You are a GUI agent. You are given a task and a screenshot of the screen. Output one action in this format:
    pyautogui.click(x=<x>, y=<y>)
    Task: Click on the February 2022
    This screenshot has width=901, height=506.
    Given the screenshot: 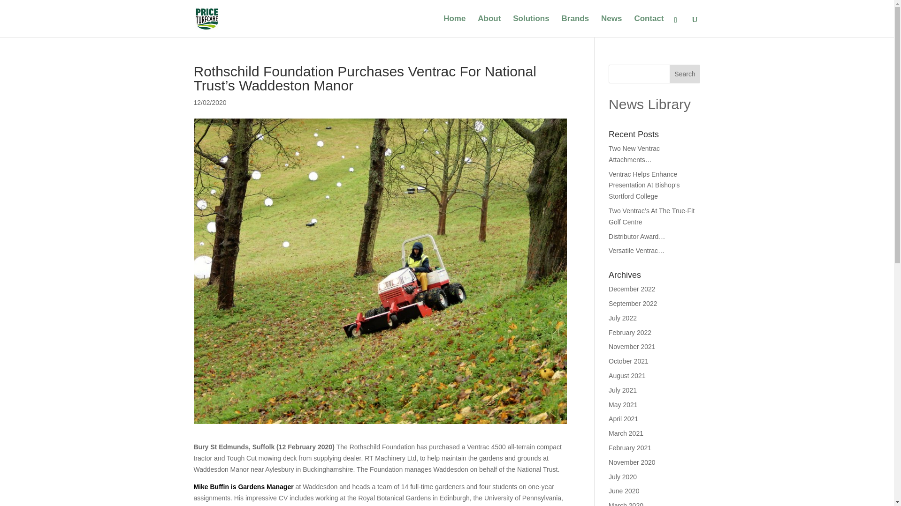 What is the action you would take?
    pyautogui.click(x=630, y=333)
    